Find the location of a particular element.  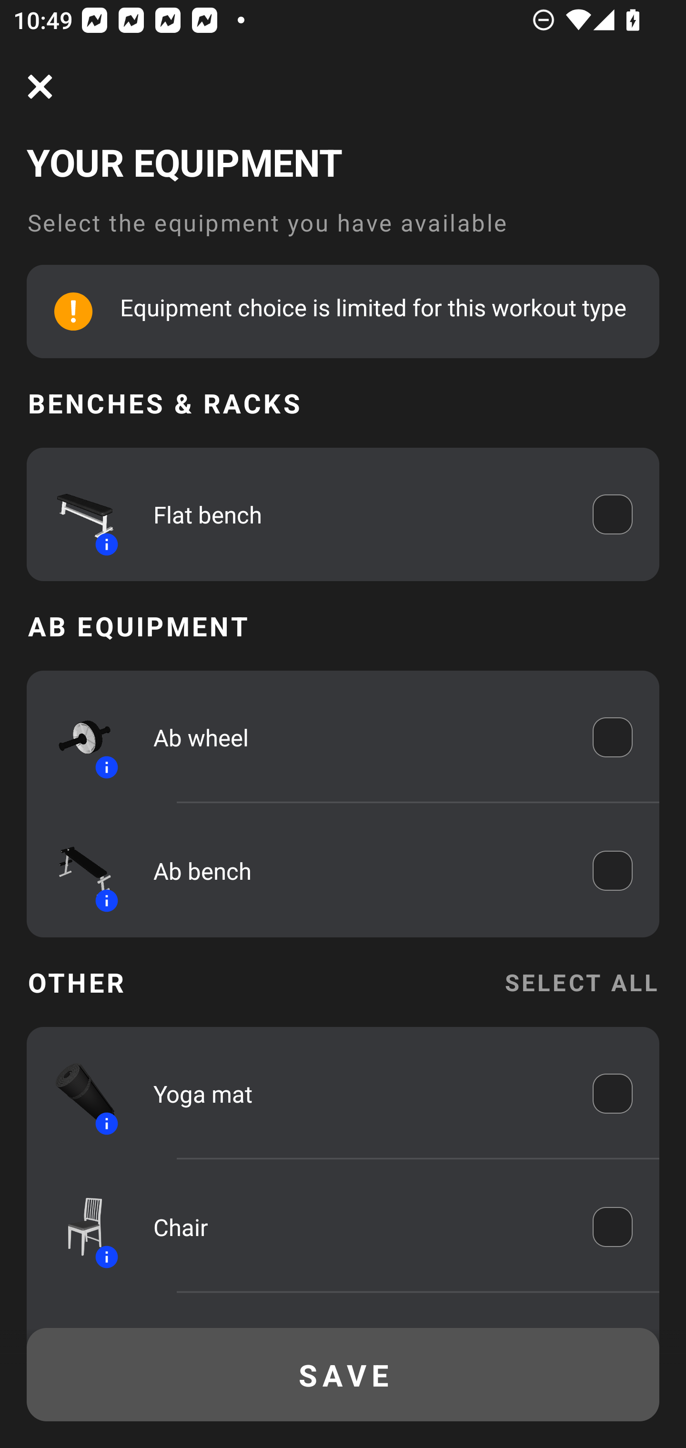

Equipment icon Information icon is located at coordinates (77, 1094).